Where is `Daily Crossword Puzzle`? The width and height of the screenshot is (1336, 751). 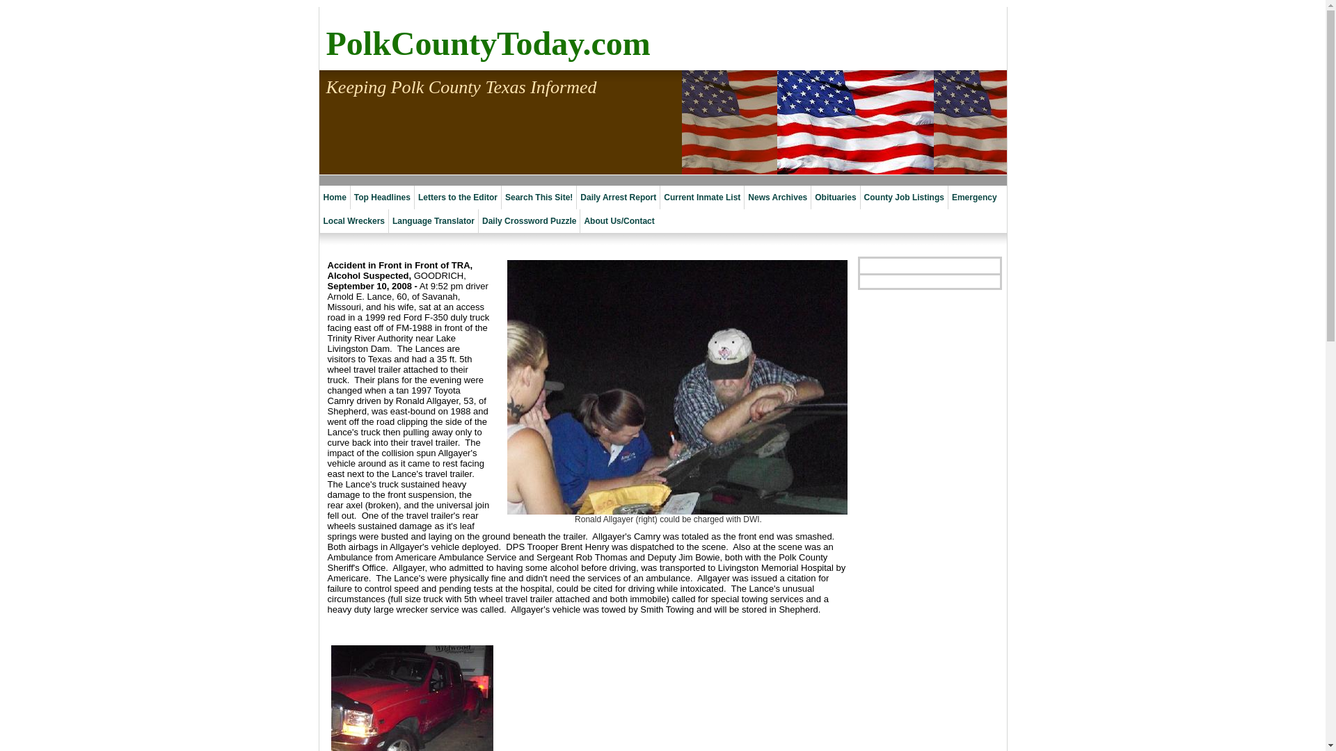
Daily Crossword Puzzle is located at coordinates (529, 221).